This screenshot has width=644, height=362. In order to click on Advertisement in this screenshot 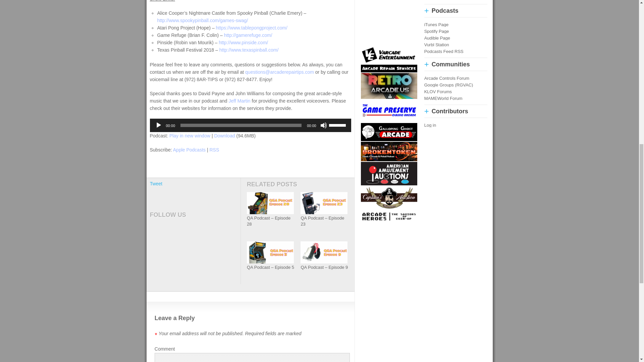, I will do `click(388, 22)`.